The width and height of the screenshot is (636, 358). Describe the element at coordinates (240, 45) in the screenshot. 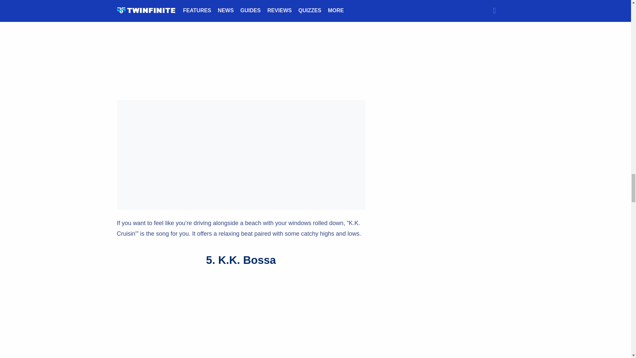

I see `K.K. Cruisin' - K.K. Slider` at that location.